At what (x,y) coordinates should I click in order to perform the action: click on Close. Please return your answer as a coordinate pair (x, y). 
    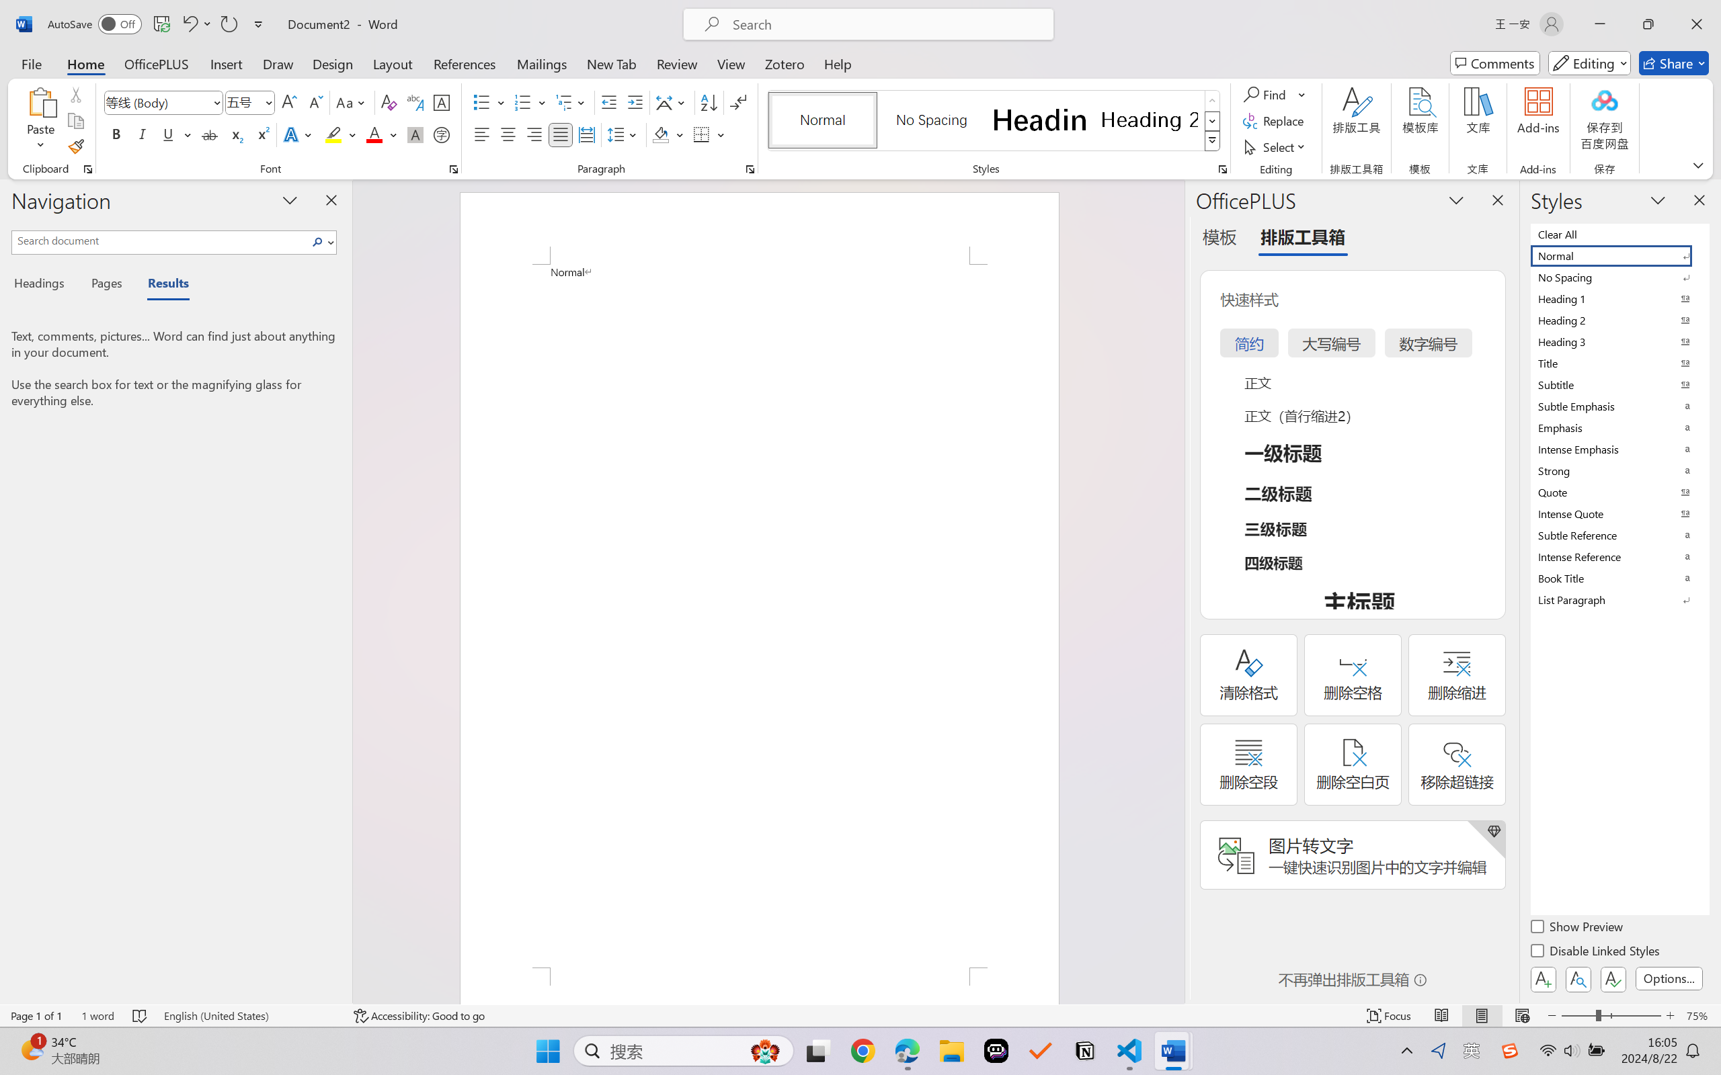
    Looking at the image, I should click on (1697, 24).